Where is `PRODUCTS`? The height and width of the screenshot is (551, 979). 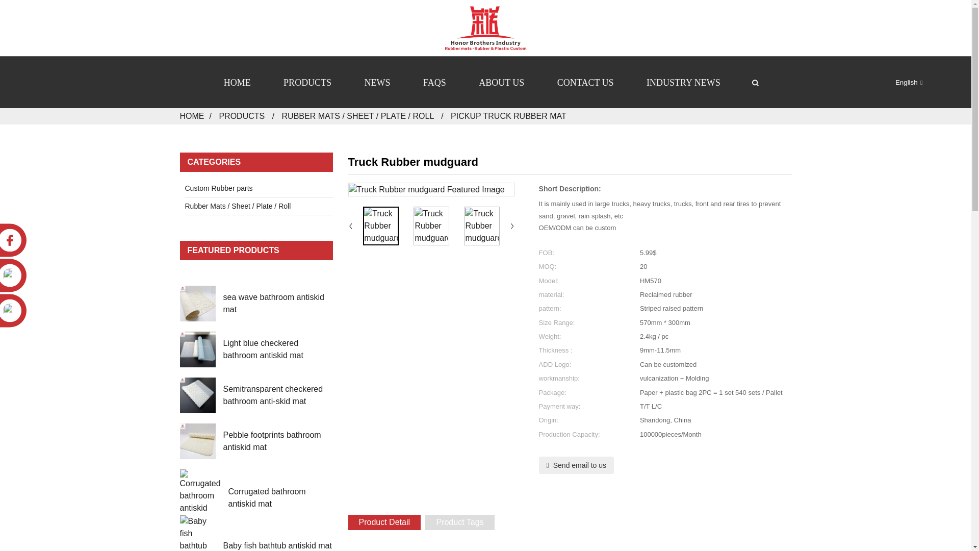 PRODUCTS is located at coordinates (241, 116).